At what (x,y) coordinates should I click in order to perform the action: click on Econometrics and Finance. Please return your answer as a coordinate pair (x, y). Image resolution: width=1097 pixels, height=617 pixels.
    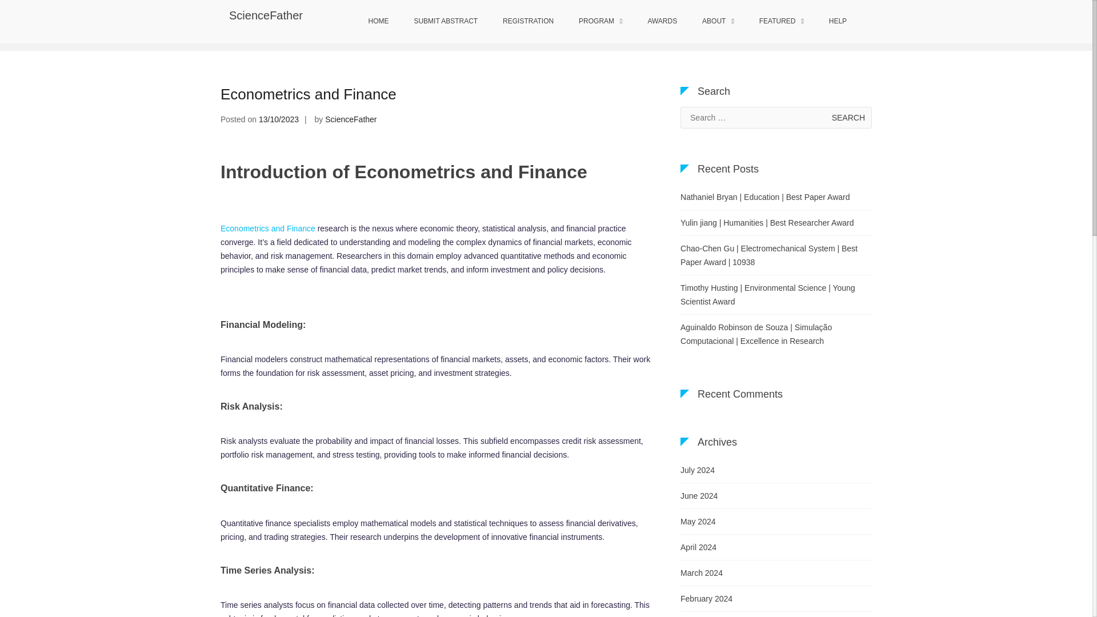
    Looking at the image, I should click on (267, 229).